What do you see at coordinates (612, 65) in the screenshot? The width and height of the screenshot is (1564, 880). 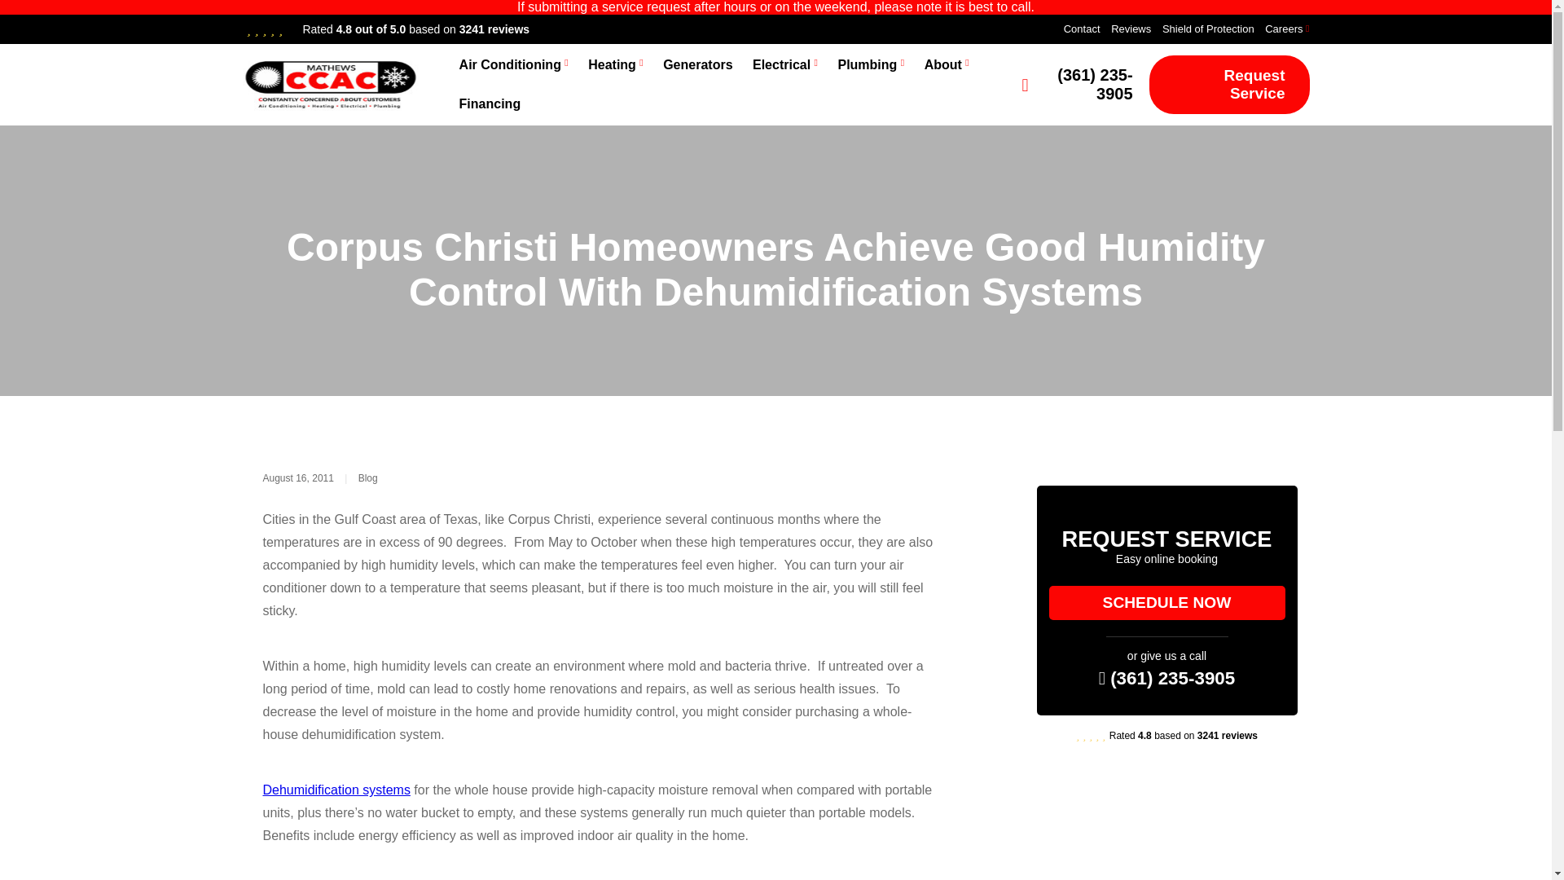 I see `Heating` at bounding box center [612, 65].